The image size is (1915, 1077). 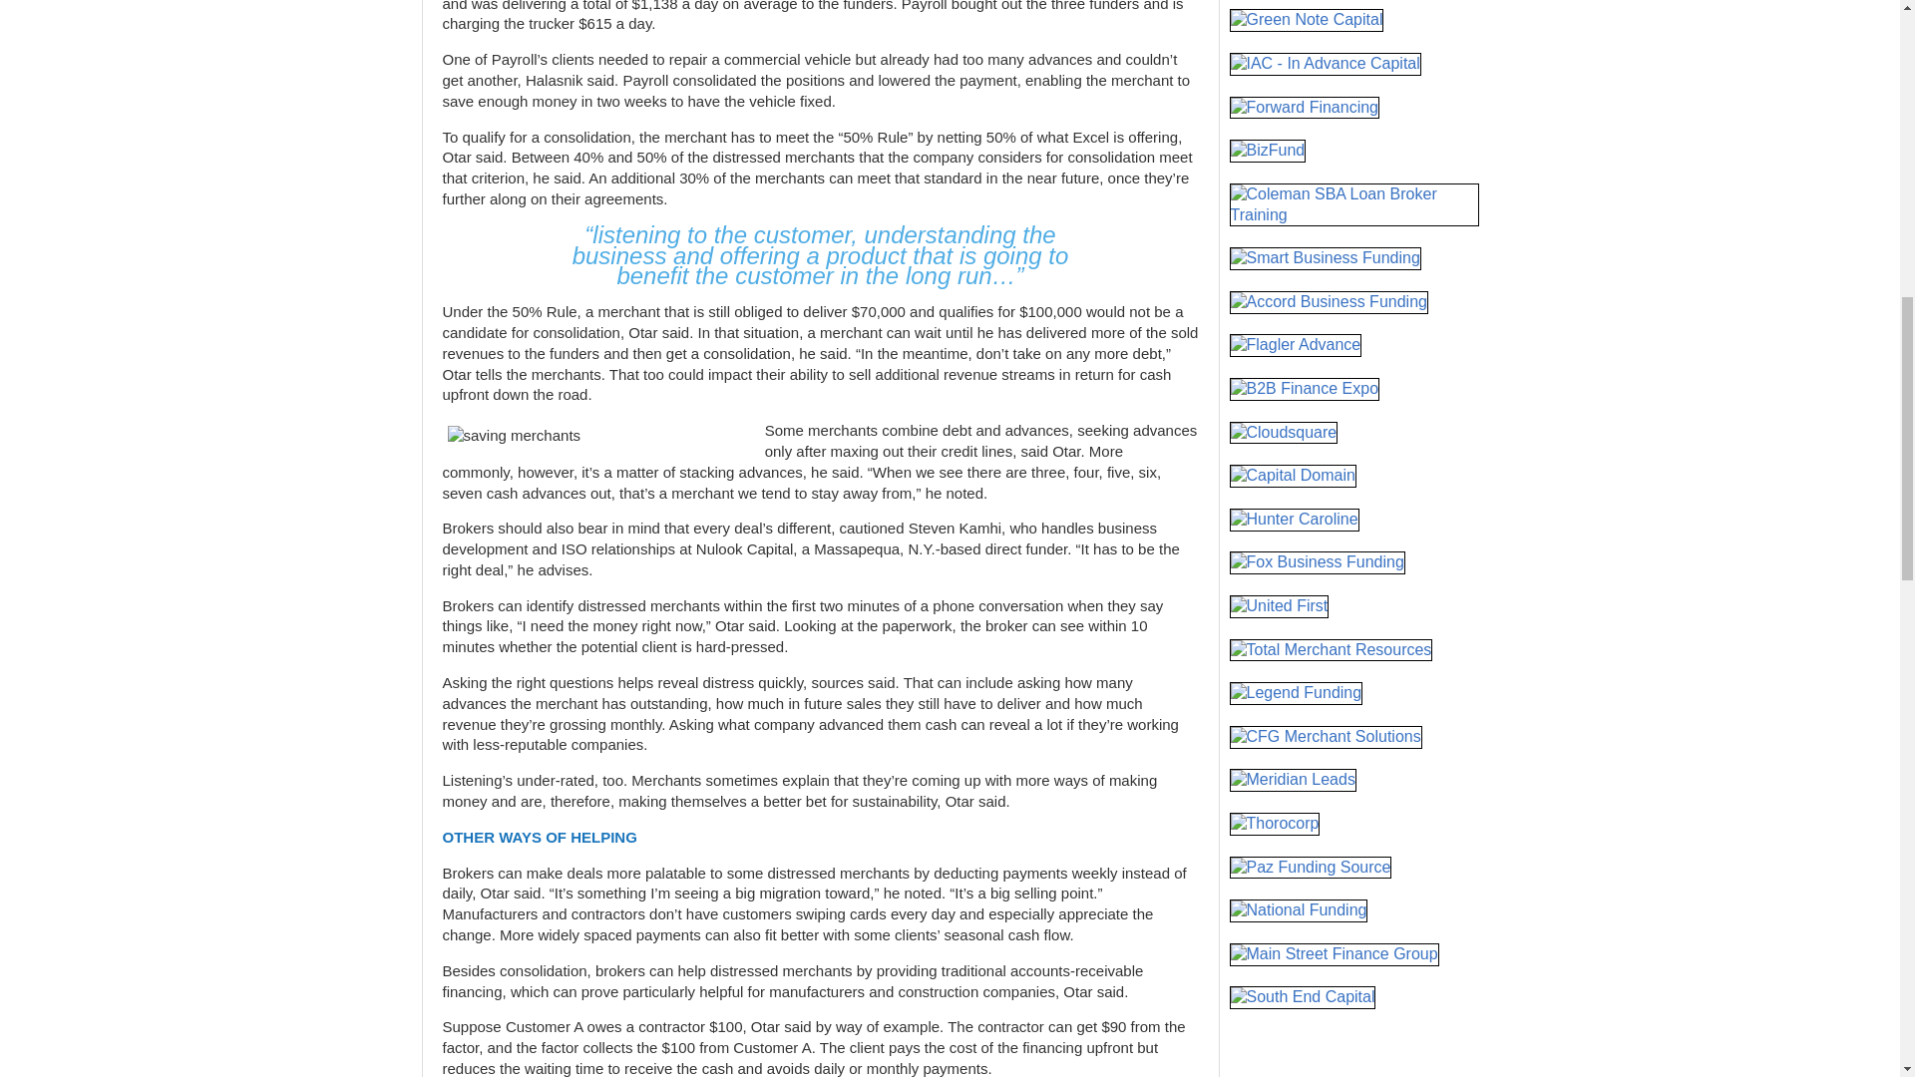 I want to click on Cloudsquare, so click(x=1283, y=433).